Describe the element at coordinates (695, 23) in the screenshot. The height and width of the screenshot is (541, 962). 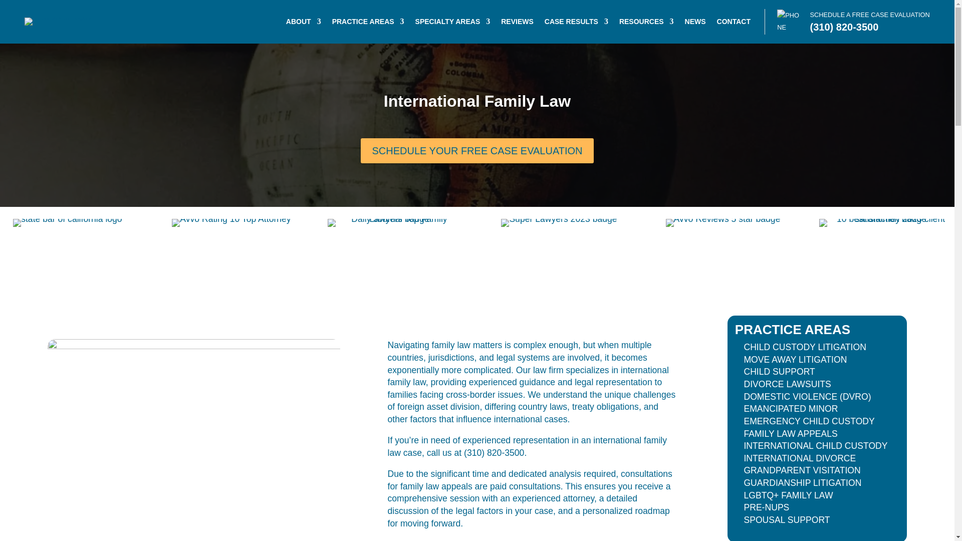
I see `NEWS` at that location.